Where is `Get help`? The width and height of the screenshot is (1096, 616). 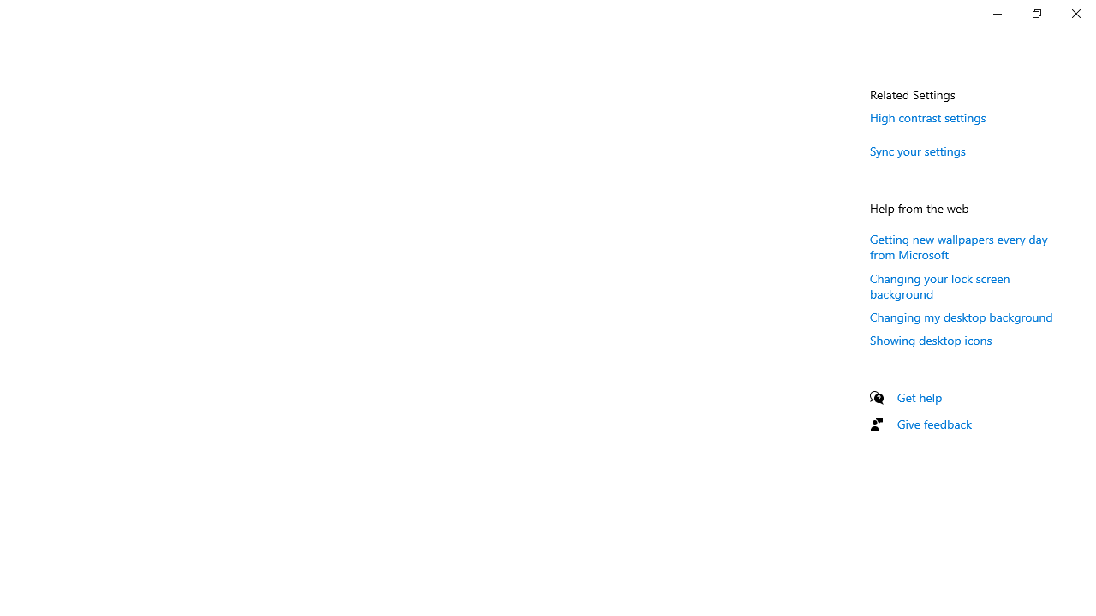
Get help is located at coordinates (920, 397).